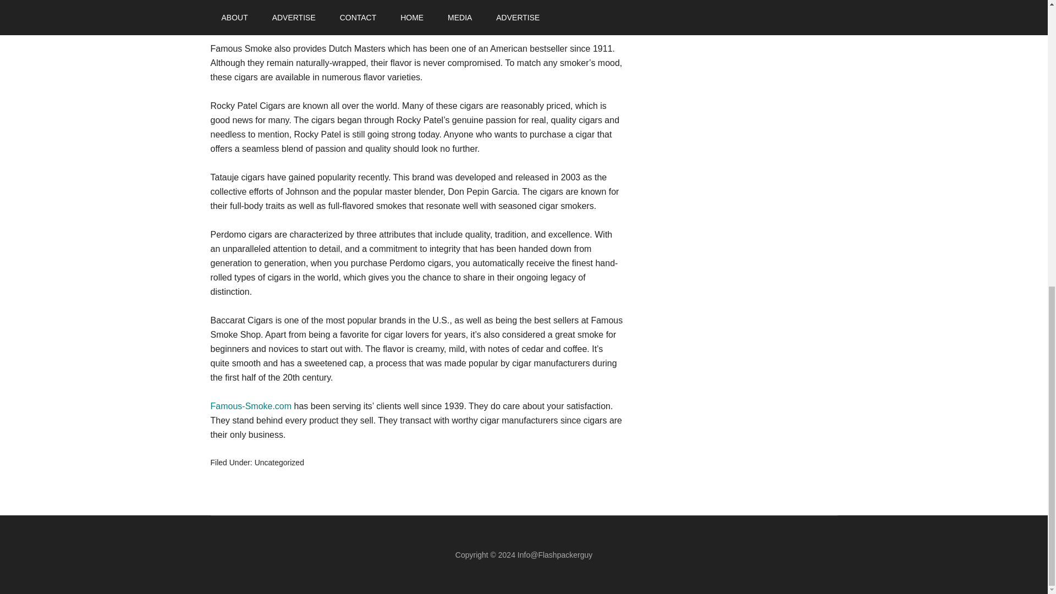 This screenshot has height=594, width=1056. What do you see at coordinates (279, 462) in the screenshot?
I see `Uncategorized` at bounding box center [279, 462].